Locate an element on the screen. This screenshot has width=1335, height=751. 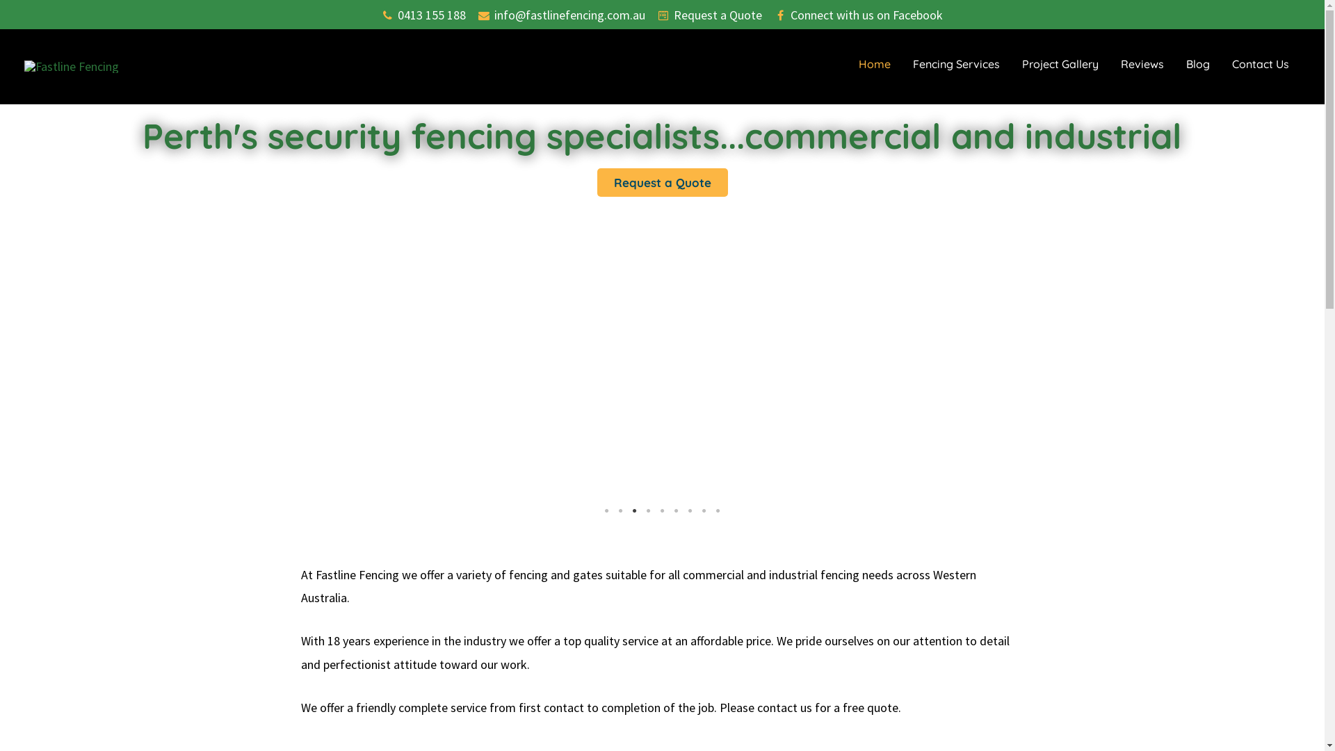
2 is located at coordinates (620, 511).